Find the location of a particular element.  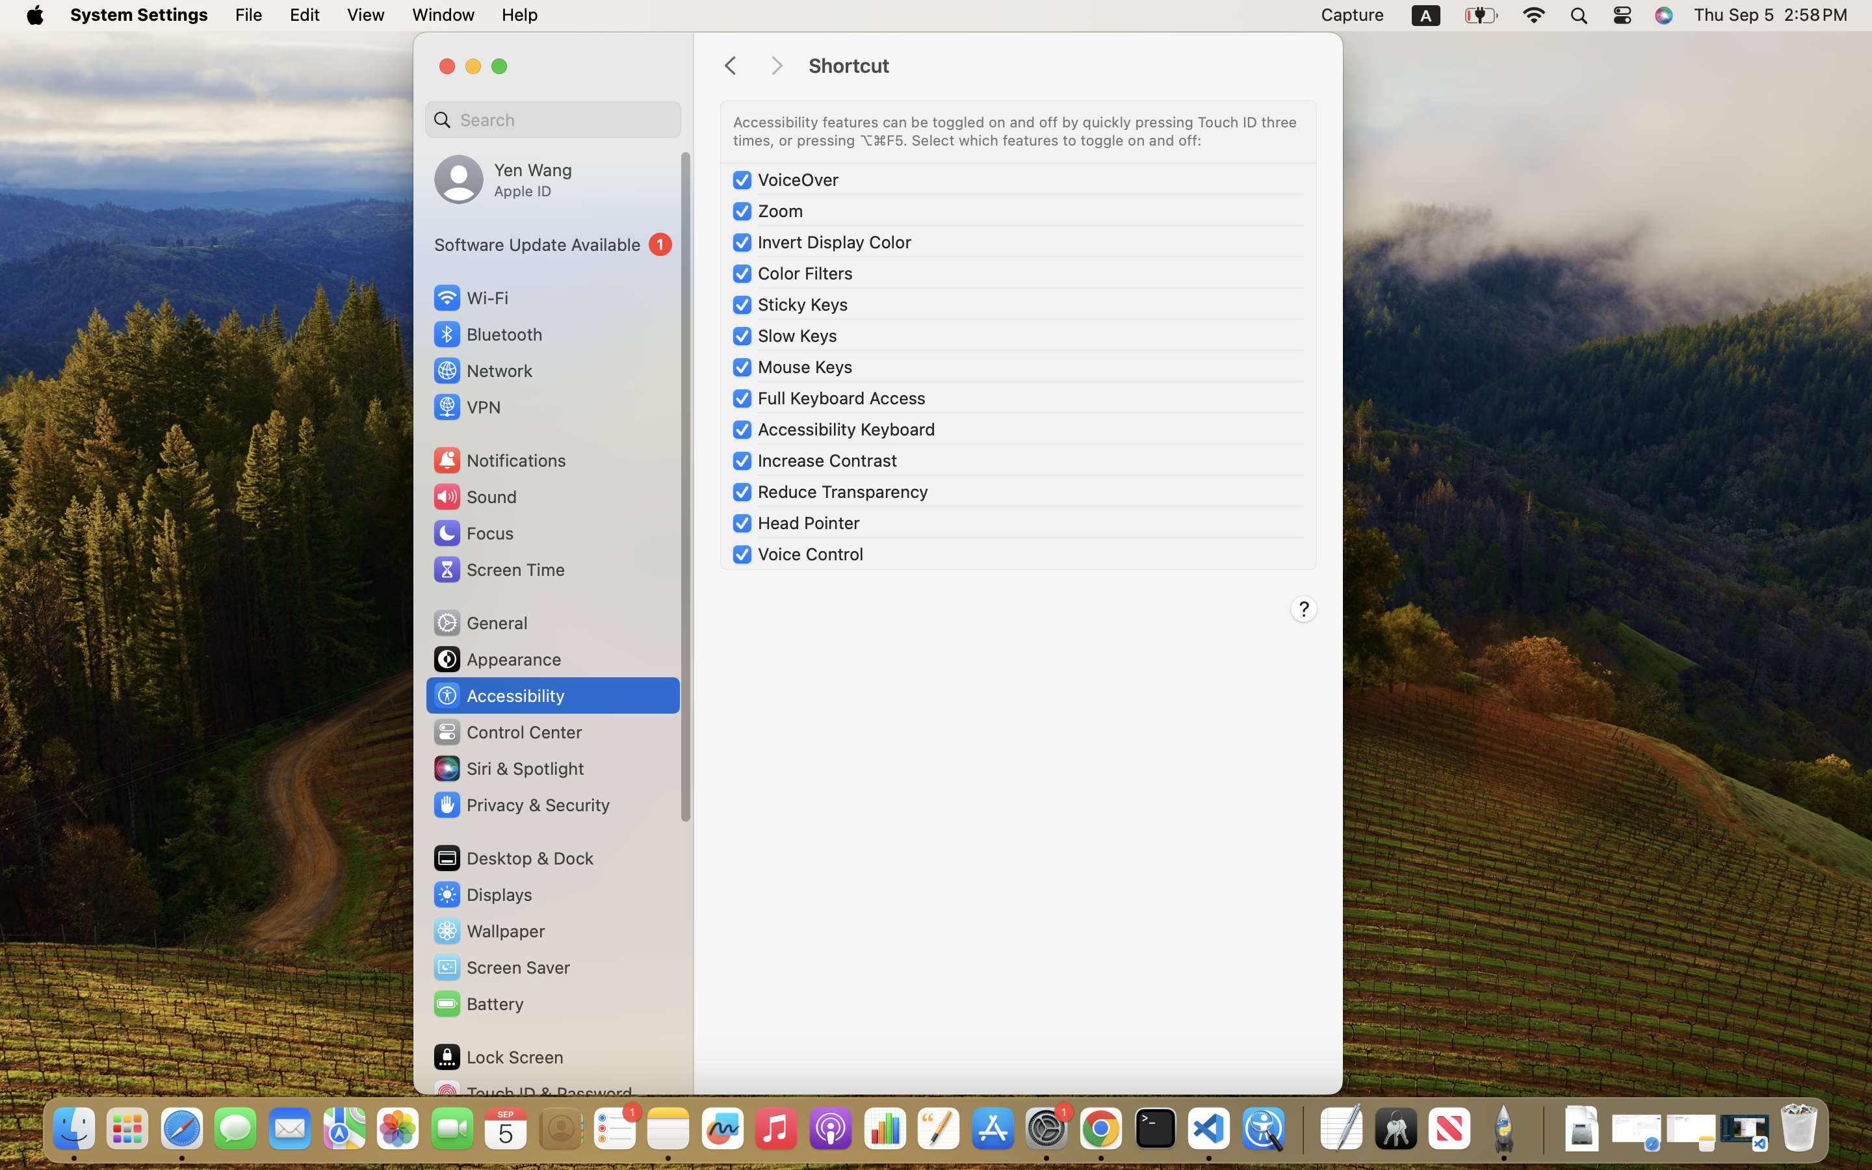

Accessibility is located at coordinates (499, 695).